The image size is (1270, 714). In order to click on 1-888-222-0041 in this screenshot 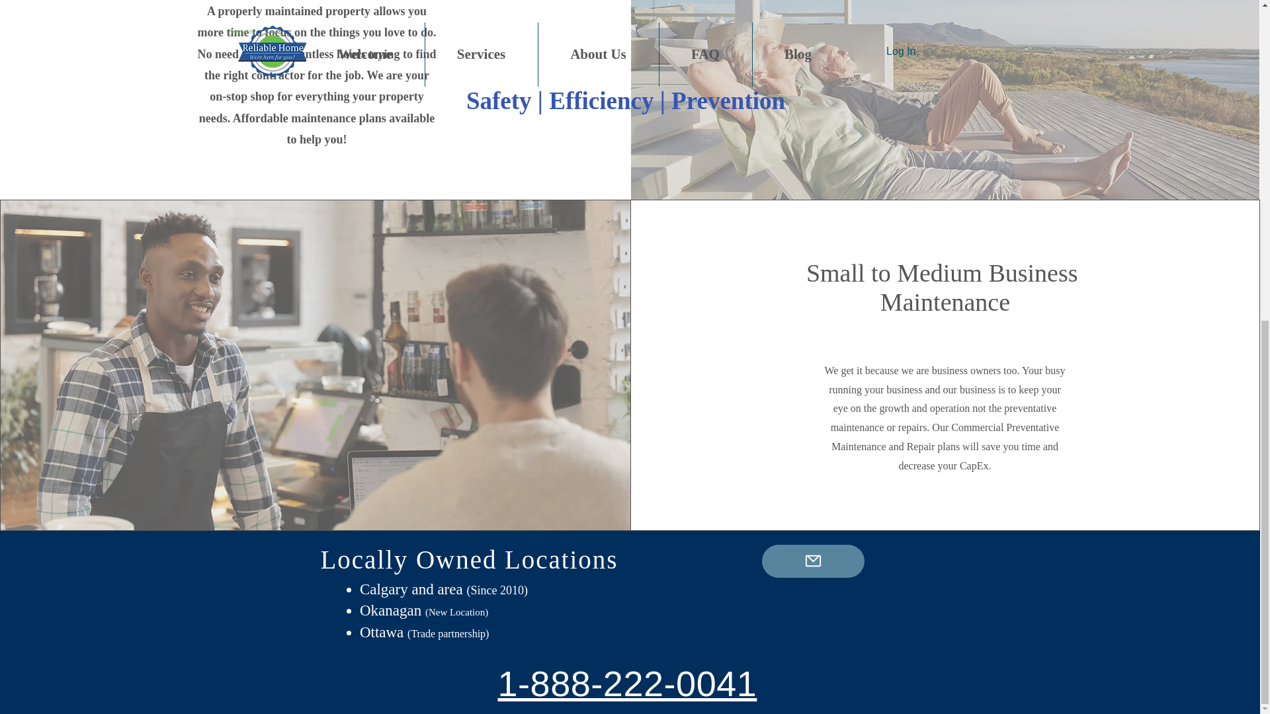, I will do `click(627, 684)`.